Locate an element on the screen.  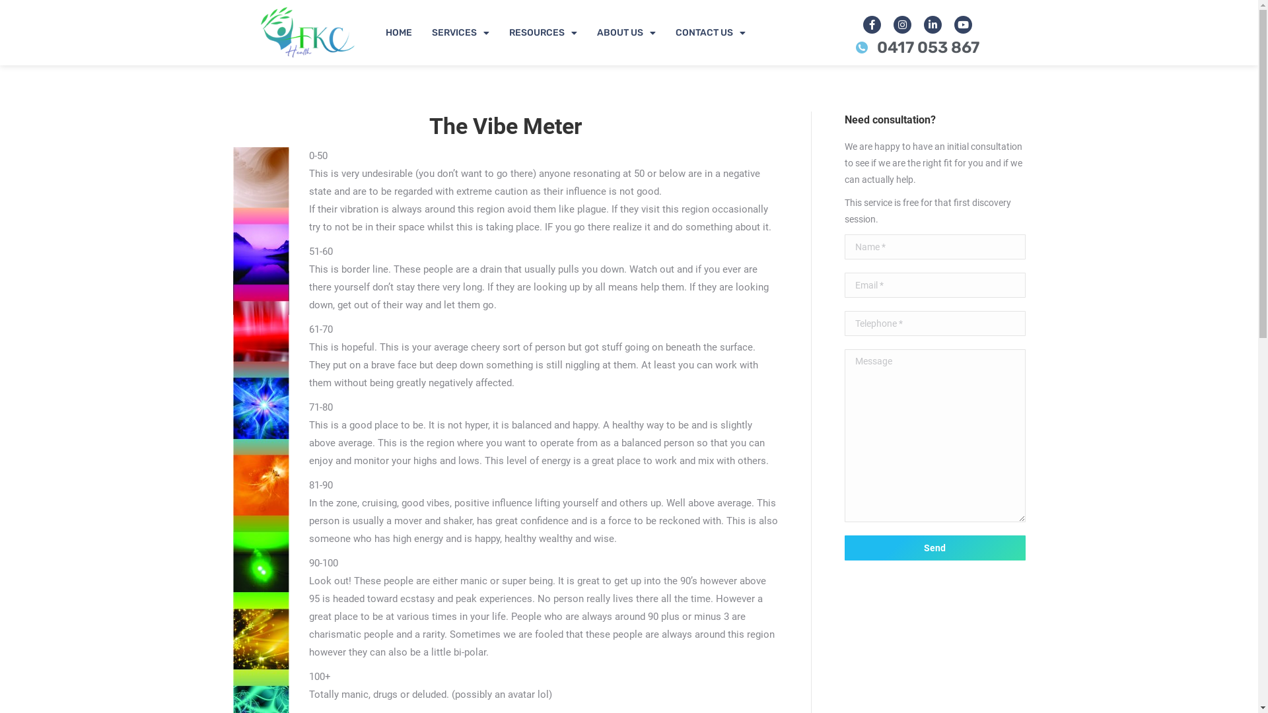
0417 053 867 is located at coordinates (918, 48).